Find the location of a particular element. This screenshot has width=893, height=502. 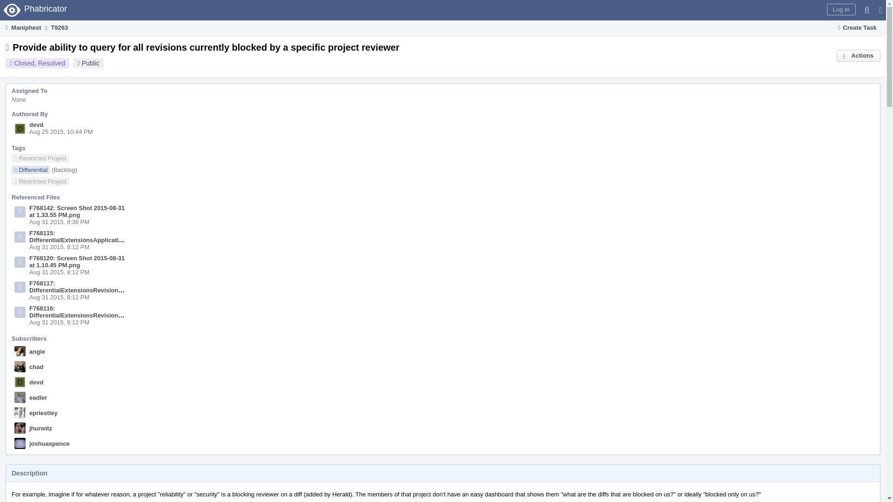

F768120: Screen Shot 2015-08-31 at 1.10.45 PM.png is located at coordinates (77, 261).